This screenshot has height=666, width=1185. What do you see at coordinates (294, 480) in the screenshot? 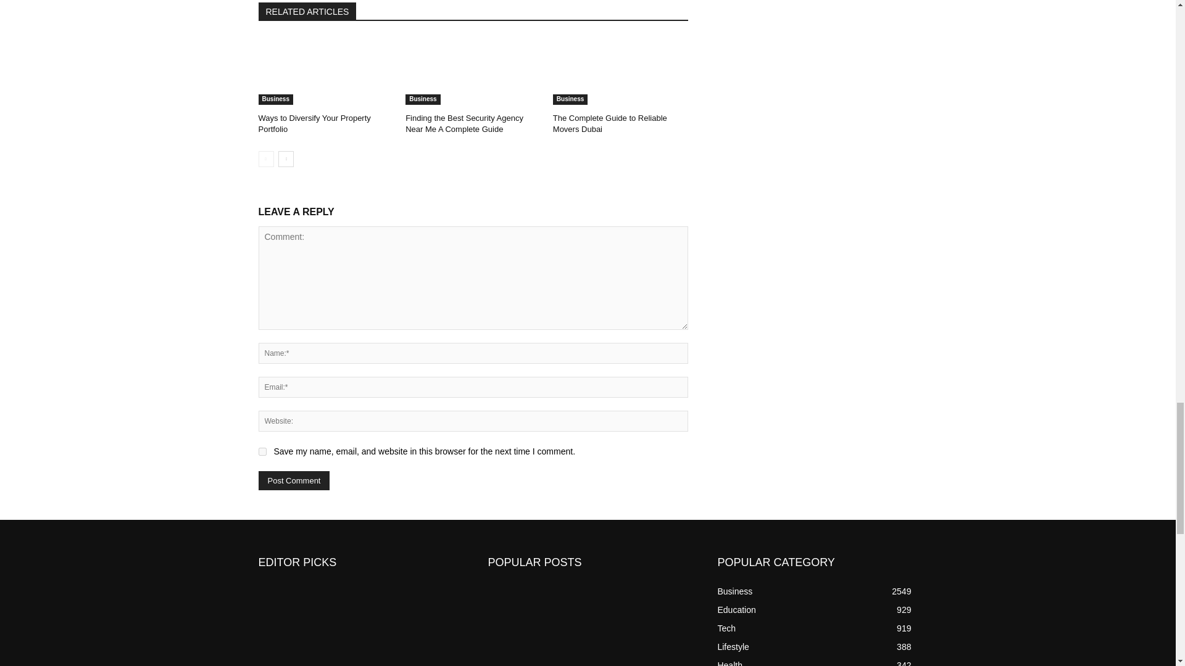
I see `Post Comment` at bounding box center [294, 480].